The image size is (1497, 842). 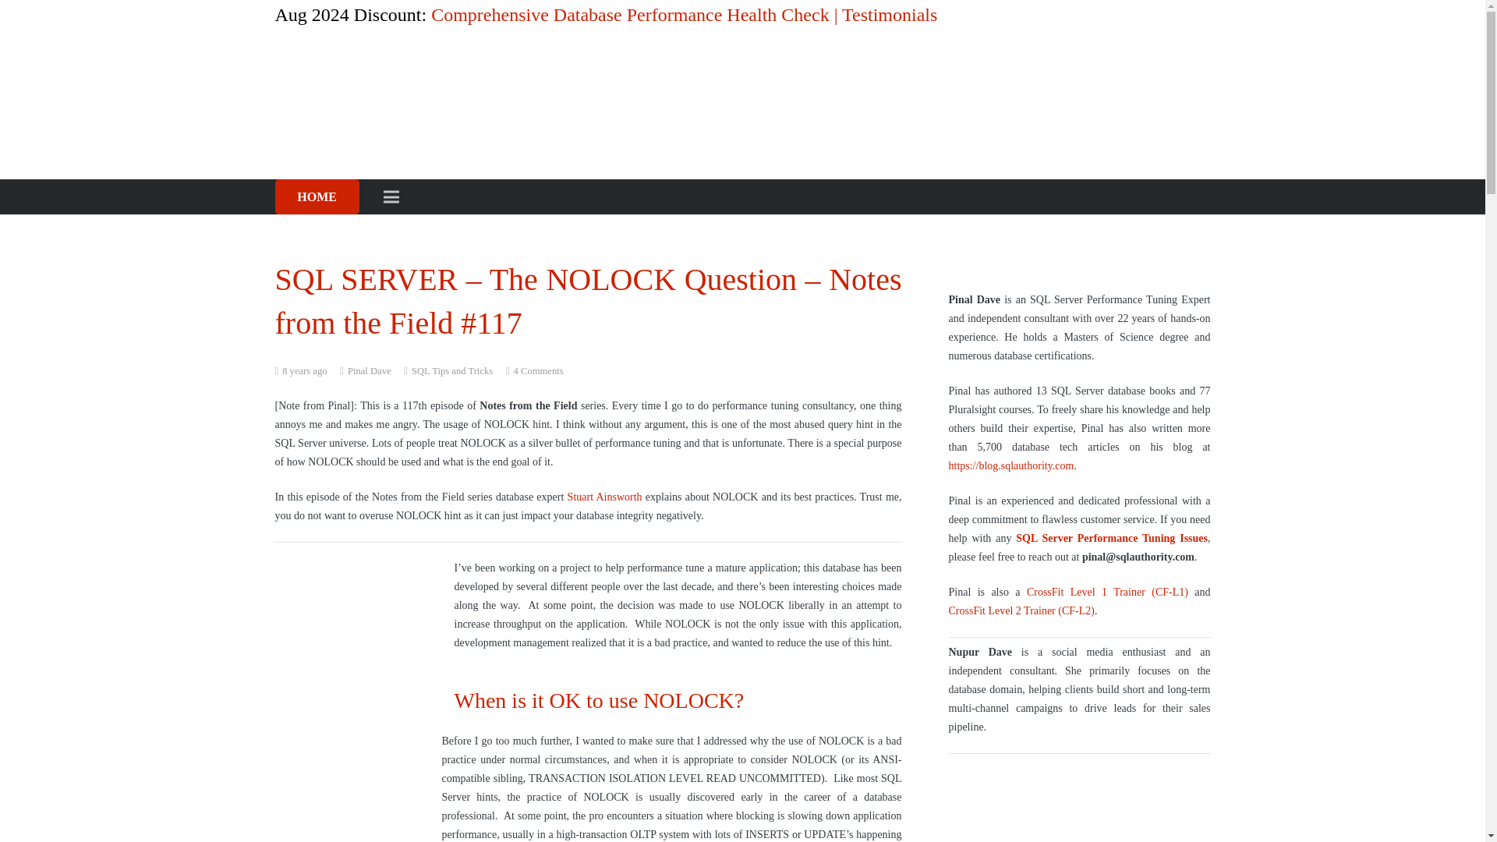 I want to click on Testimonials, so click(x=889, y=15).